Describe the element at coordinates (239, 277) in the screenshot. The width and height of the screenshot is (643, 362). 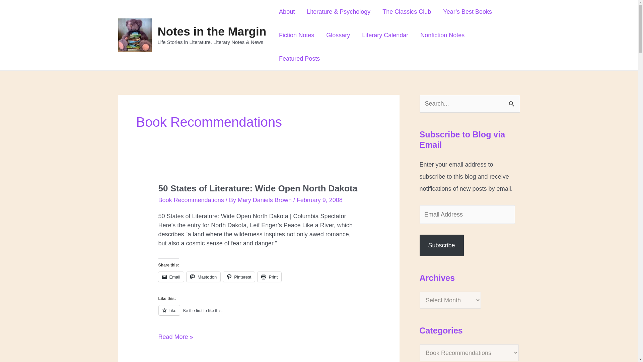
I see `Click to share on Pinterest` at that location.